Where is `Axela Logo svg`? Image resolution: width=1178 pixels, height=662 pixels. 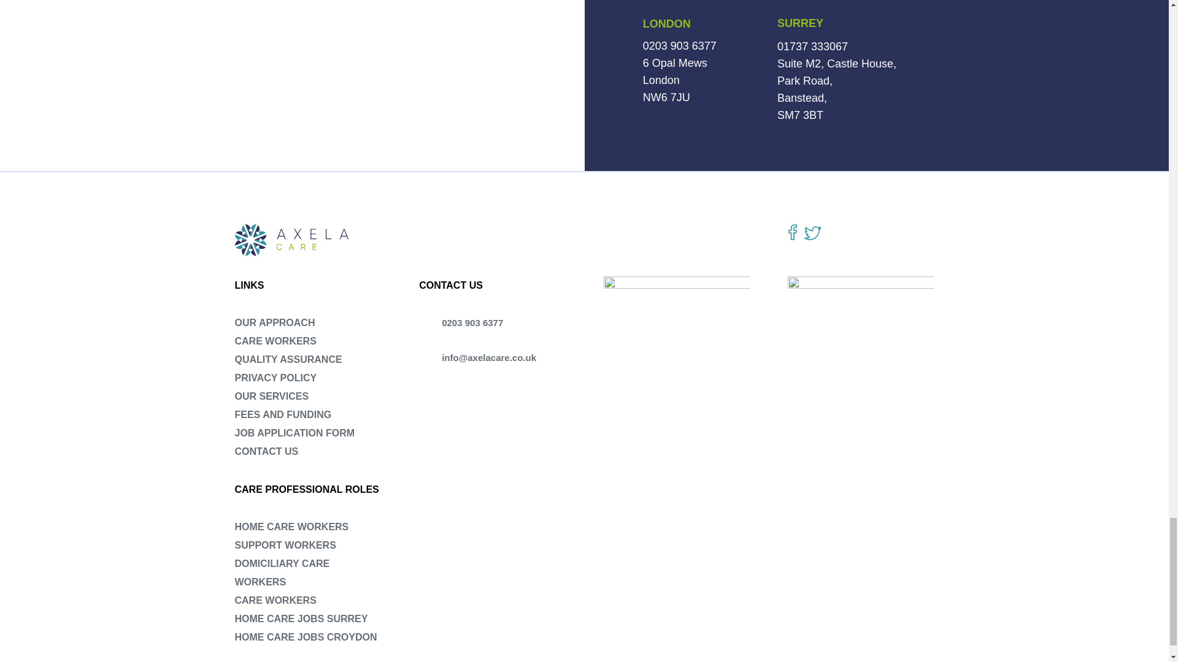
Axela Logo svg is located at coordinates (293, 240).